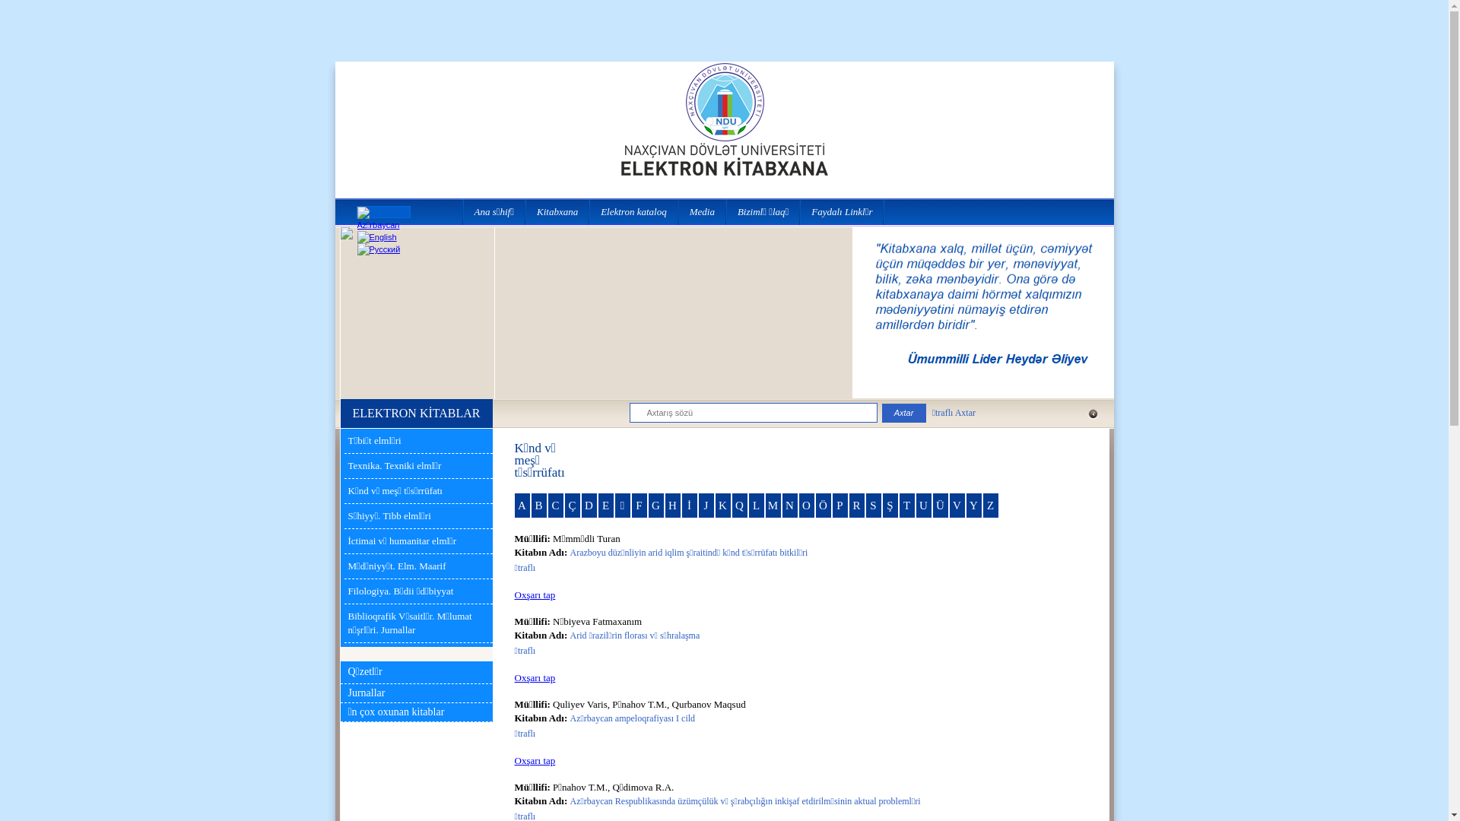 Image resolution: width=1460 pixels, height=821 pixels. Describe the element at coordinates (923, 506) in the screenshot. I see `U` at that location.